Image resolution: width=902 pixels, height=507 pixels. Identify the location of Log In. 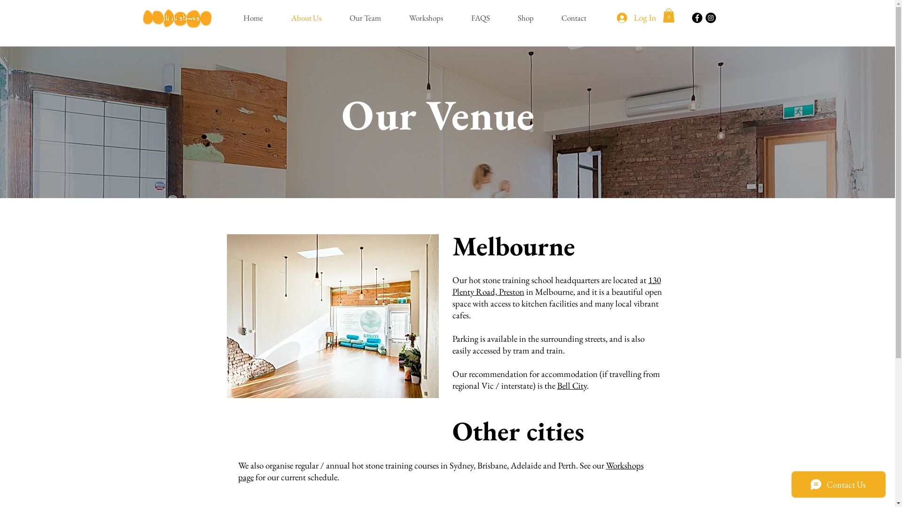
(636, 18).